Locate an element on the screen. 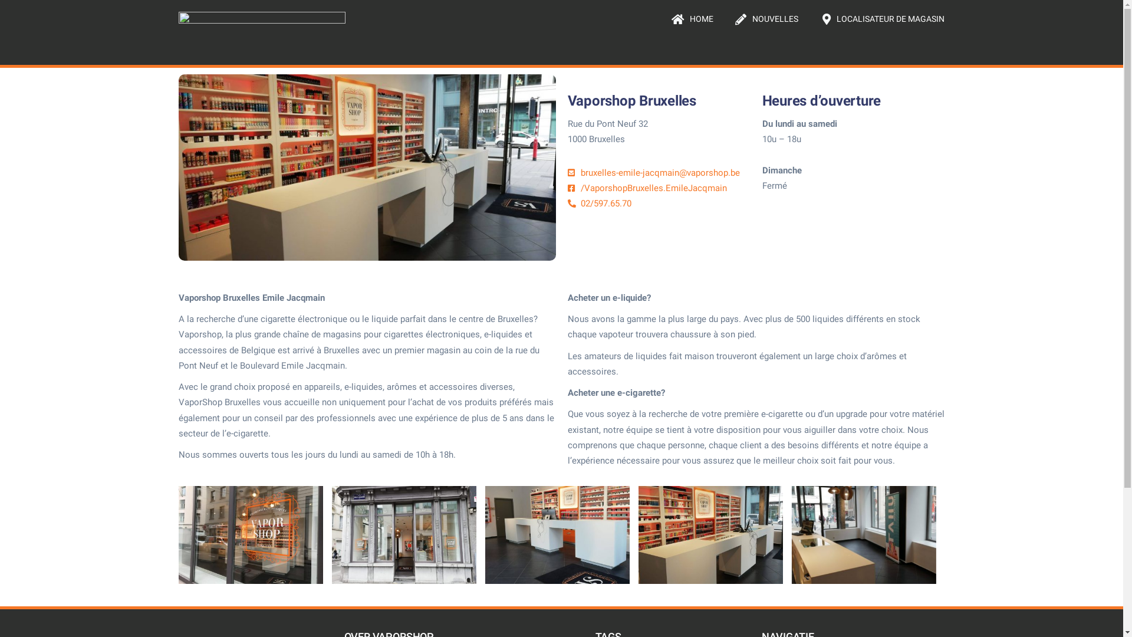 Image resolution: width=1132 pixels, height=637 pixels. bruxelles-emile-jacqmain@vaporshop.be is located at coordinates (659, 173).